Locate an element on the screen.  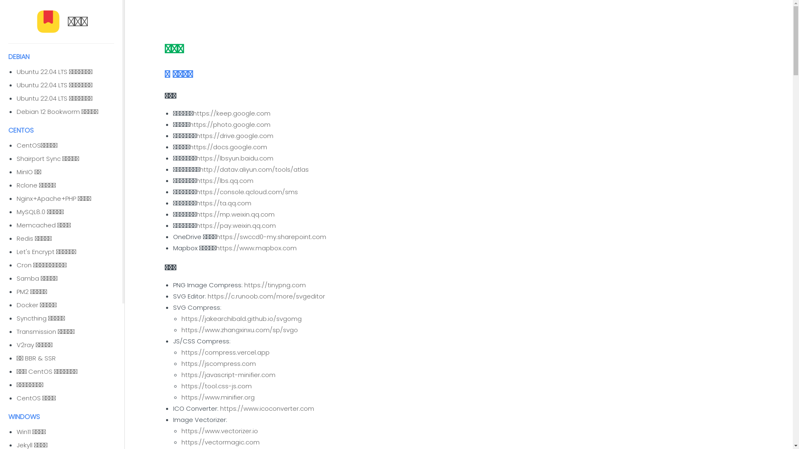
https://console.qcloud.com/sms is located at coordinates (247, 192).